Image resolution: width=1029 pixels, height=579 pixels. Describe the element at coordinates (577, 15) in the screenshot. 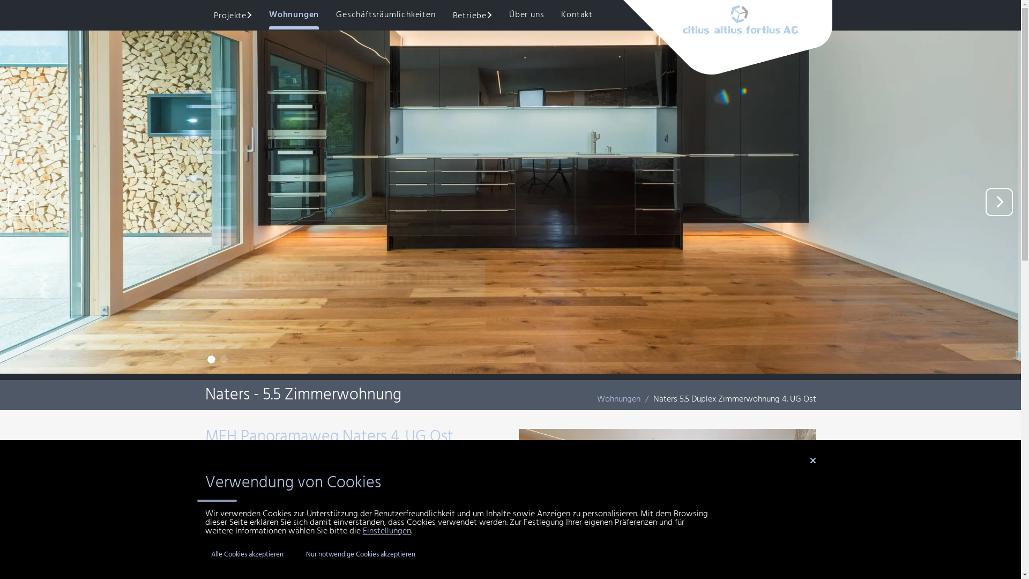

I see `Kontakt` at that location.